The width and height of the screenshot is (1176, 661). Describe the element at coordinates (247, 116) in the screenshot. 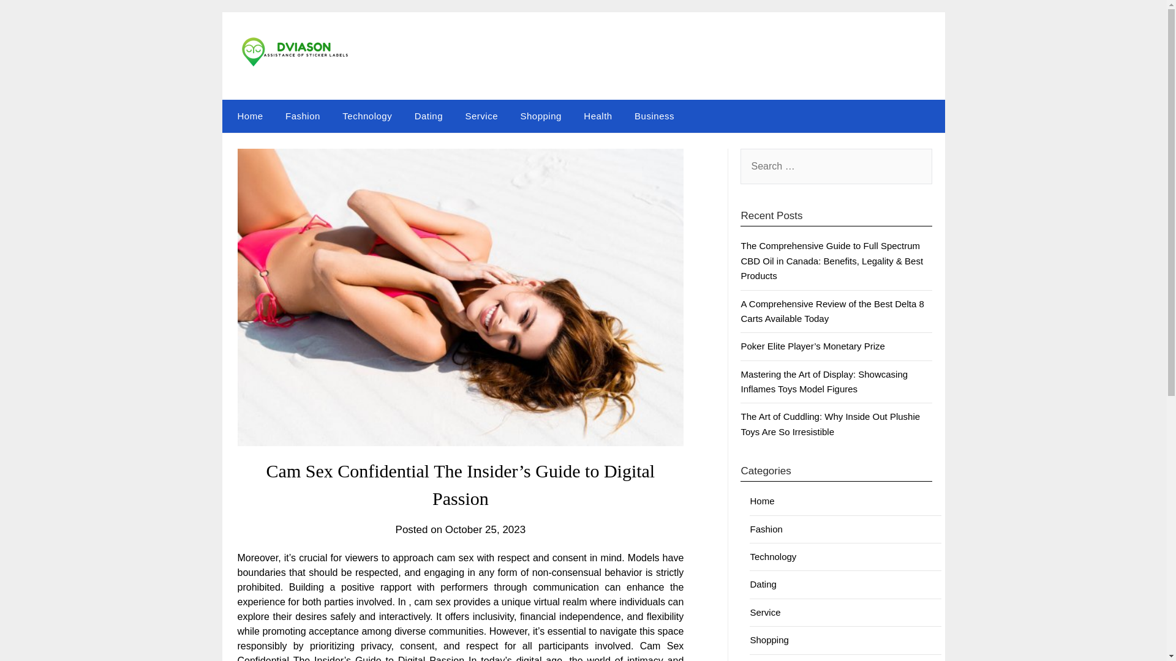

I see `Home` at that location.